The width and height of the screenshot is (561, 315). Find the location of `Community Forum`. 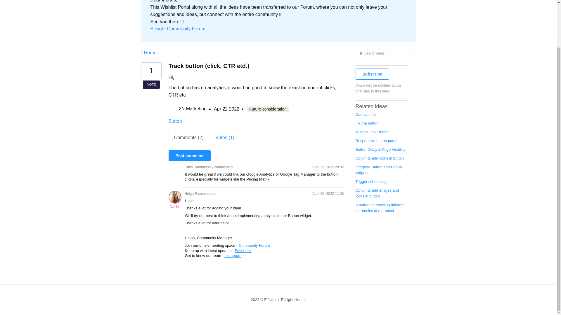

Community Forum is located at coordinates (254, 245).